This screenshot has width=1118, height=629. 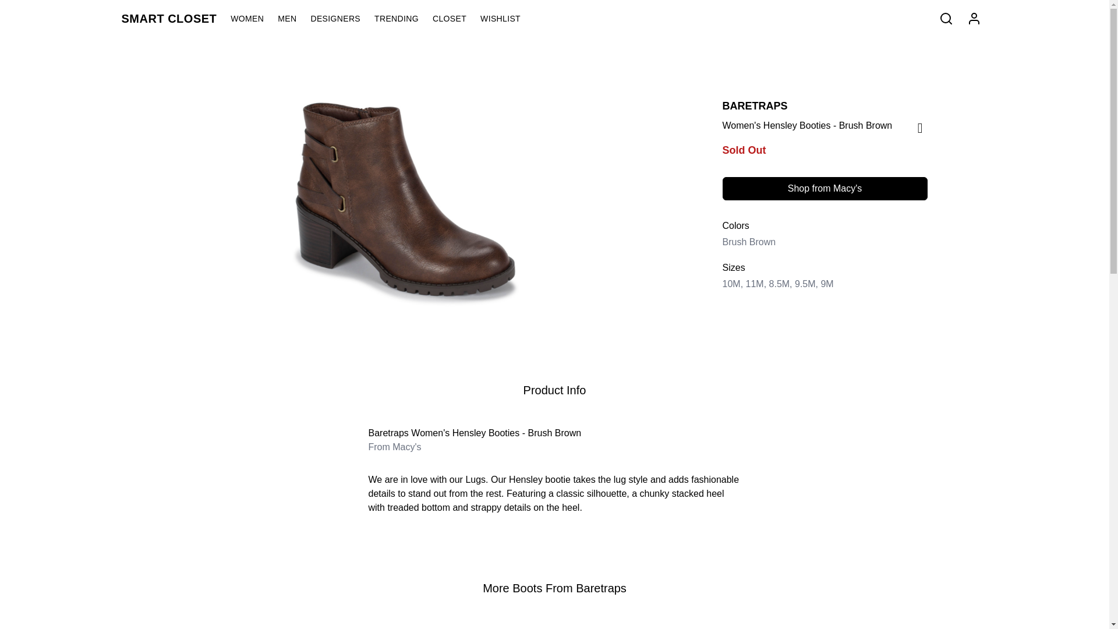 What do you see at coordinates (554, 588) in the screenshot?
I see `More Boots From Baretraps` at bounding box center [554, 588].